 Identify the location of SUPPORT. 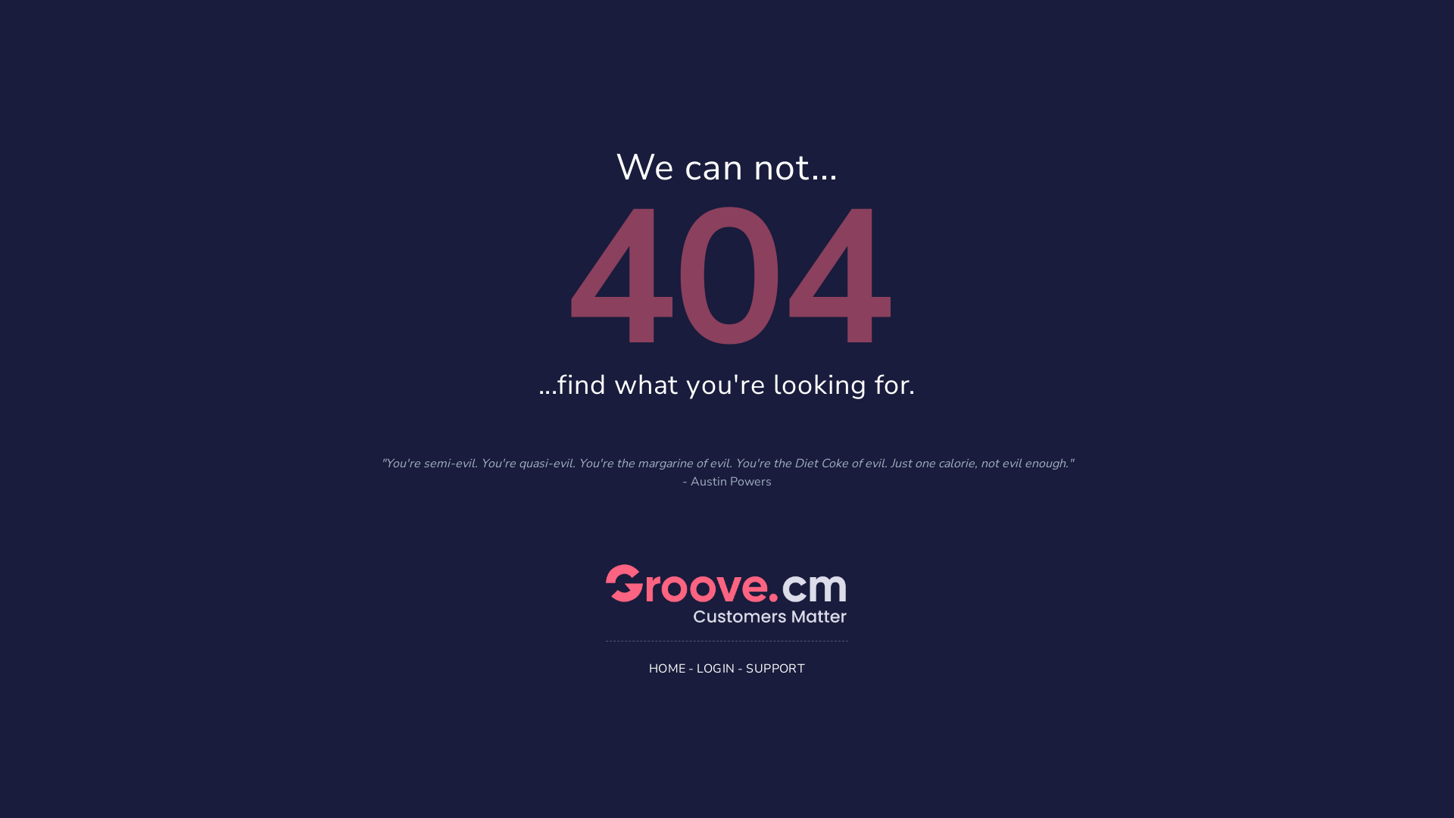
(775, 668).